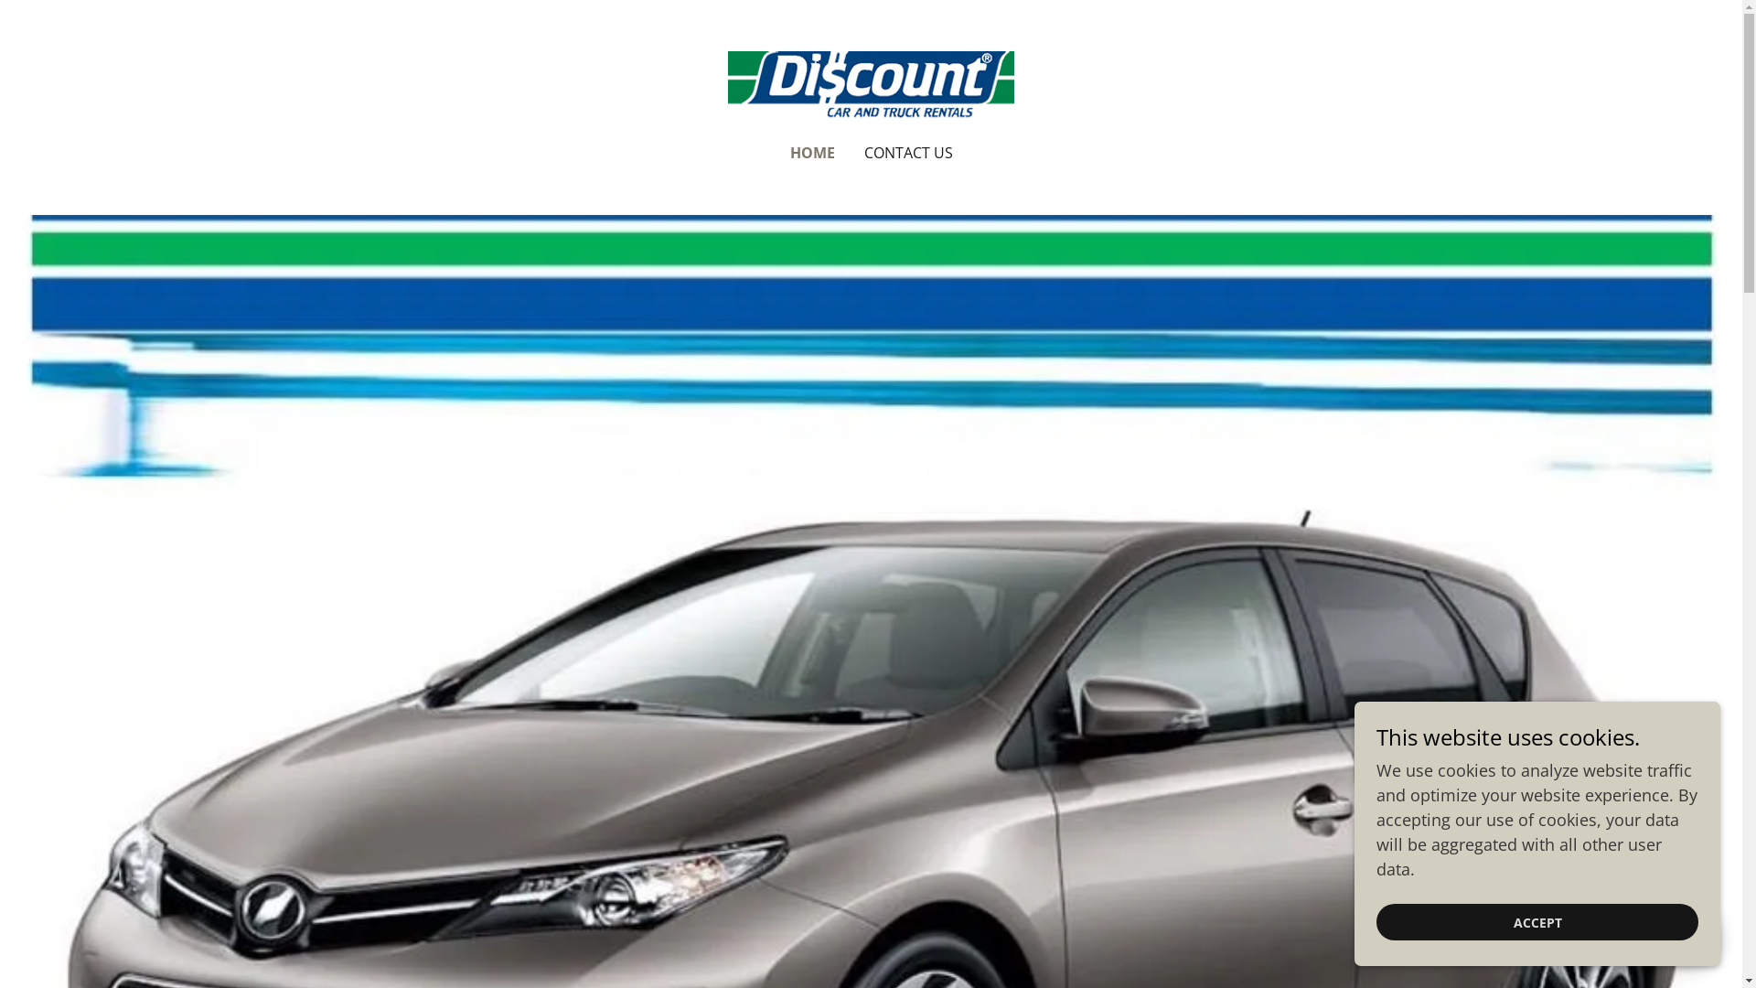 This screenshot has width=1756, height=988. Describe the element at coordinates (907, 153) in the screenshot. I see `CONTACT US` at that location.